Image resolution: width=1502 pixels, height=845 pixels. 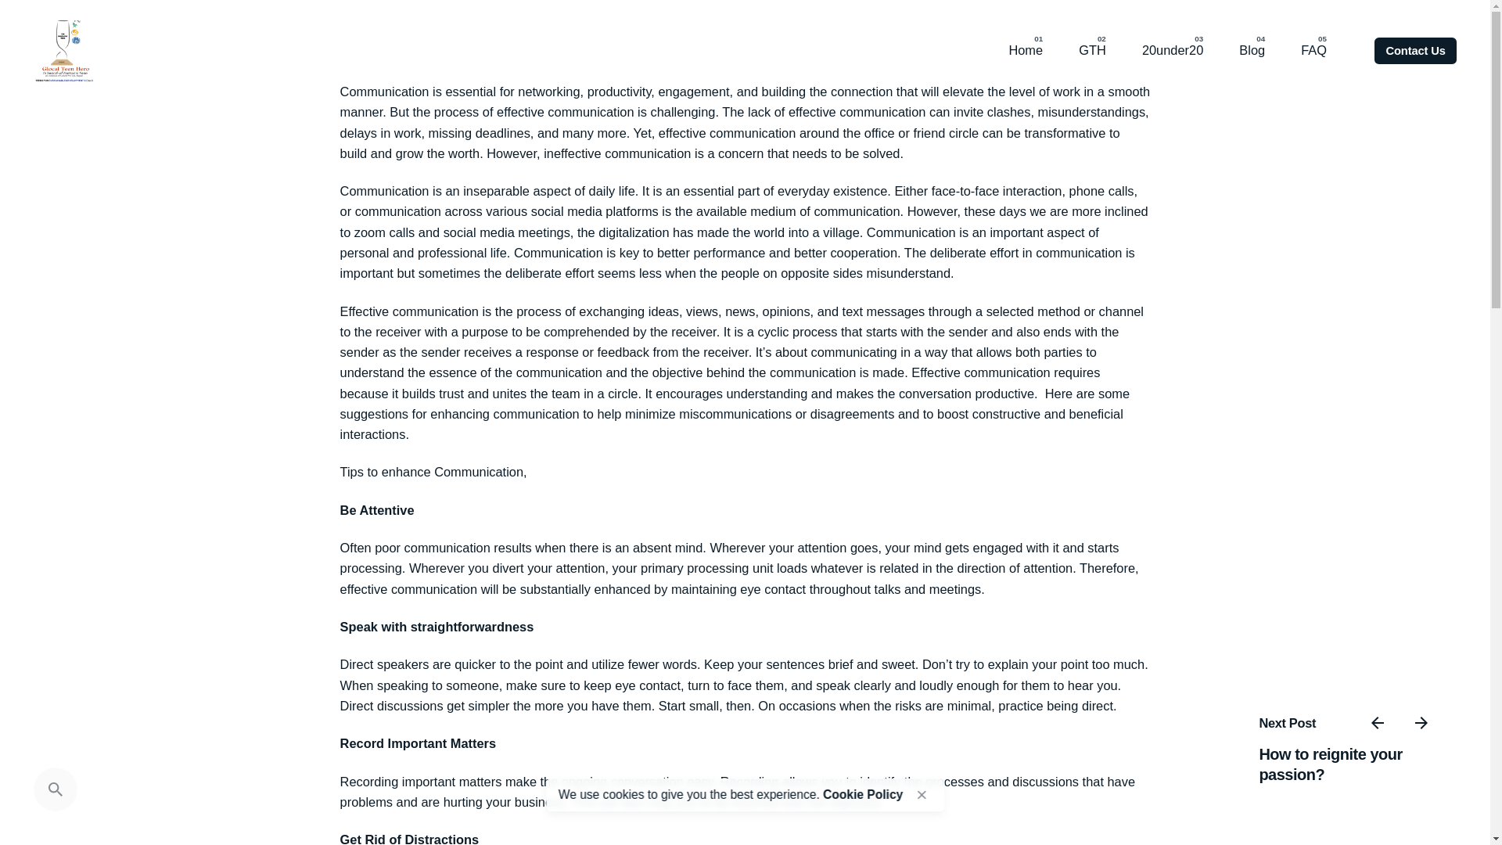 What do you see at coordinates (1172, 51) in the screenshot?
I see `20under20` at bounding box center [1172, 51].